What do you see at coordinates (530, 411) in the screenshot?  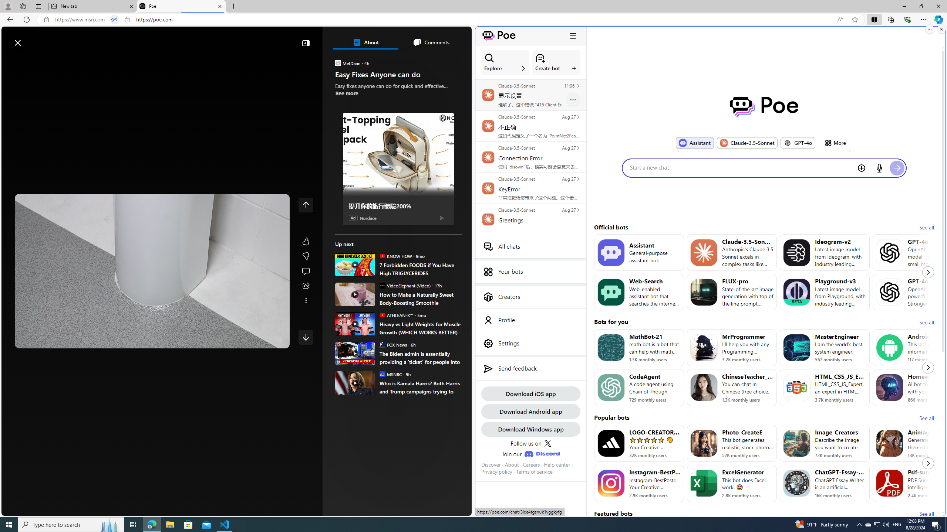 I see `Download Android app` at bounding box center [530, 411].